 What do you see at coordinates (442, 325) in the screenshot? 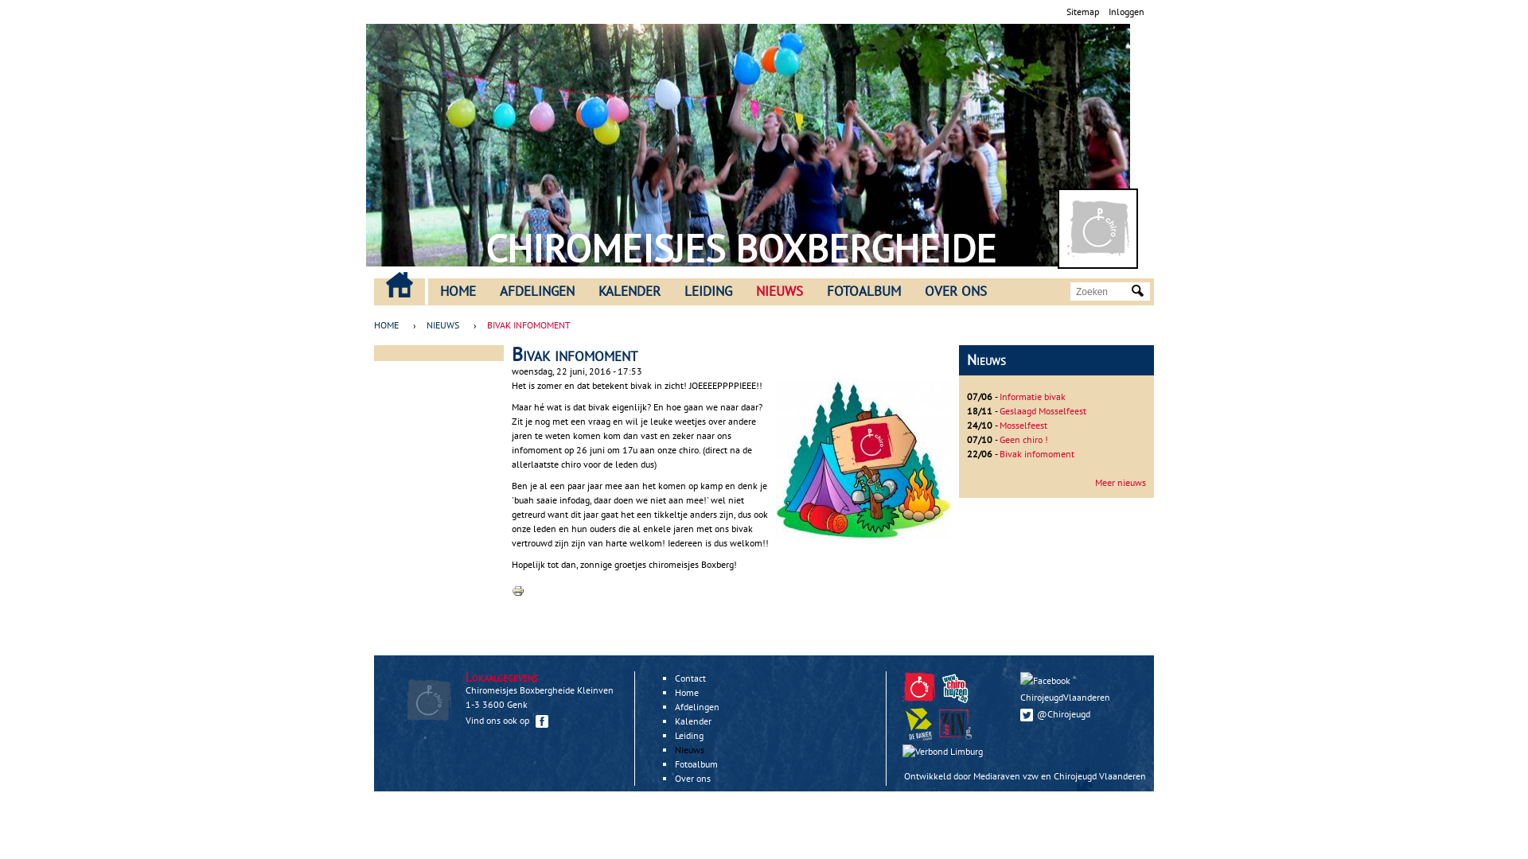
I see `NIEUWS` at bounding box center [442, 325].